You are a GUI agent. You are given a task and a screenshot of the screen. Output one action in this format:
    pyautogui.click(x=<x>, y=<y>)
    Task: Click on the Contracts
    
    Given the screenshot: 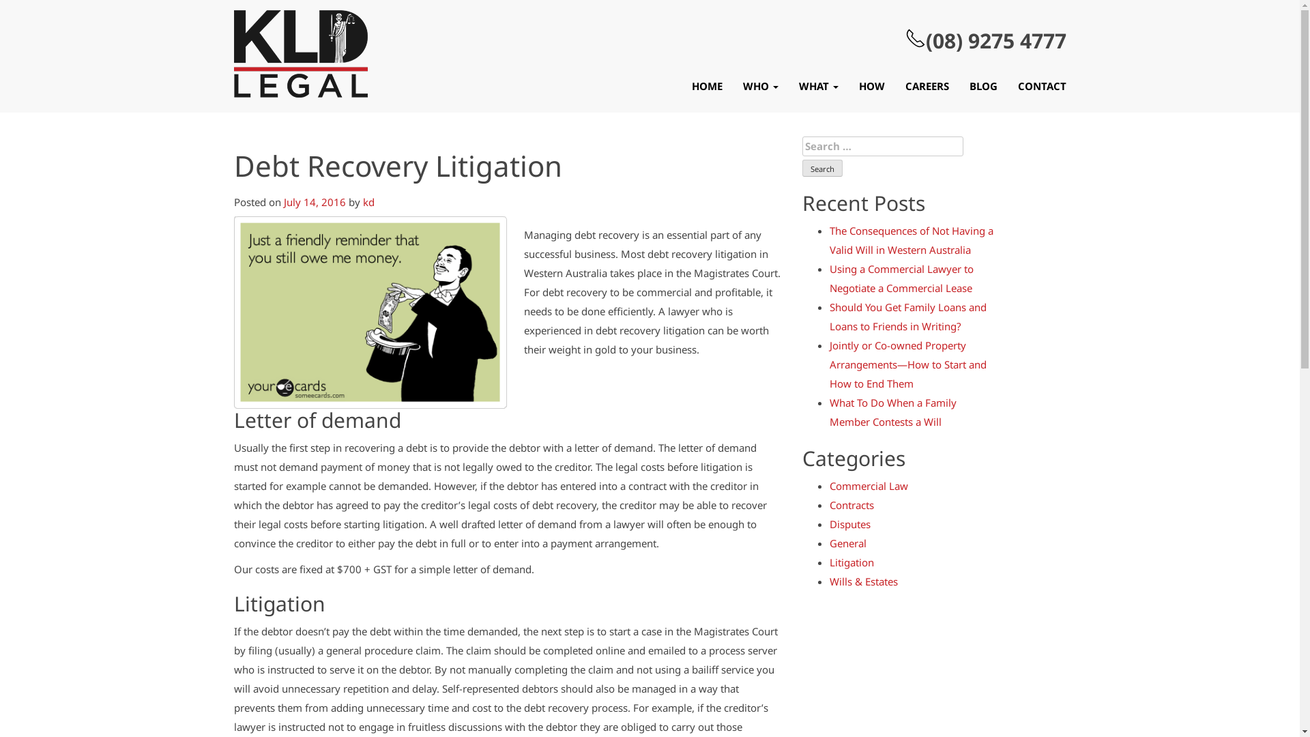 What is the action you would take?
    pyautogui.click(x=851, y=505)
    